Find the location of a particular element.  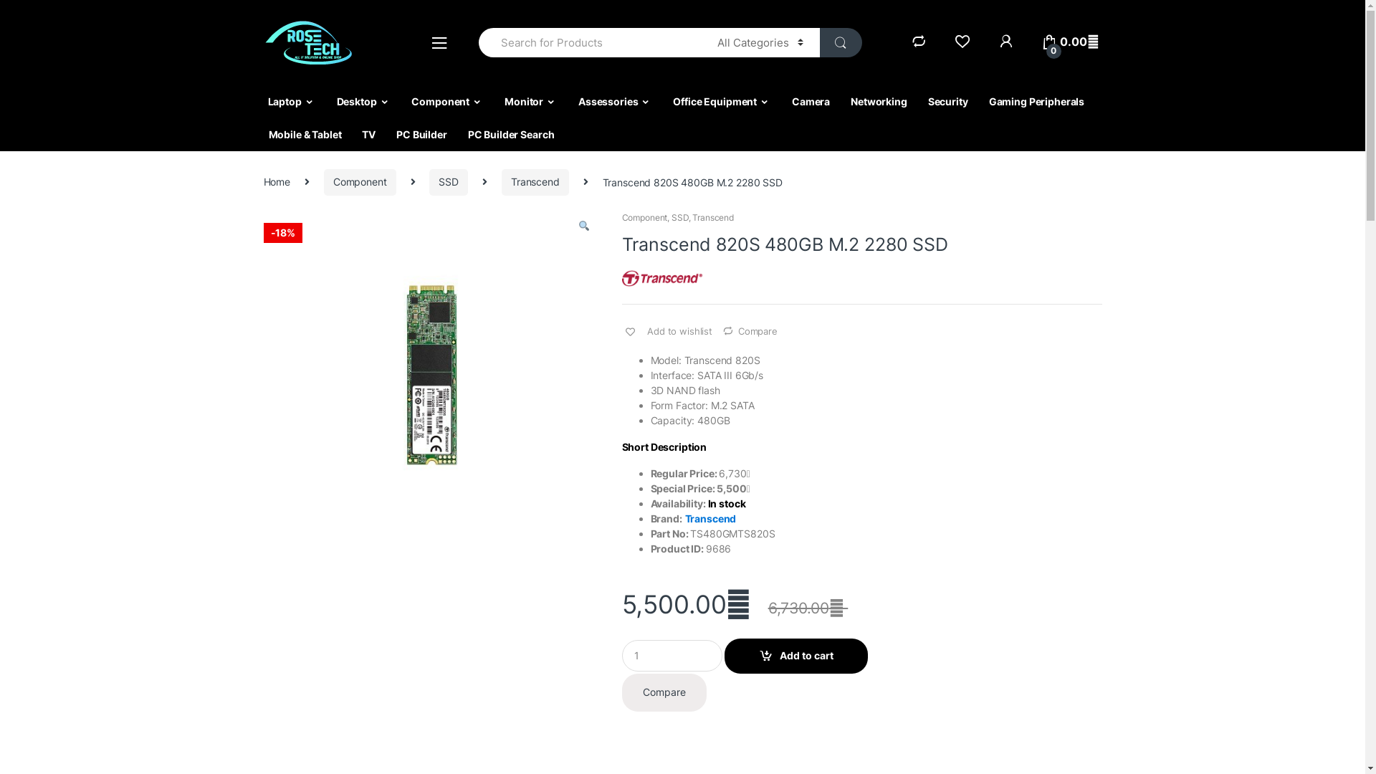

Camera is located at coordinates (811, 102).